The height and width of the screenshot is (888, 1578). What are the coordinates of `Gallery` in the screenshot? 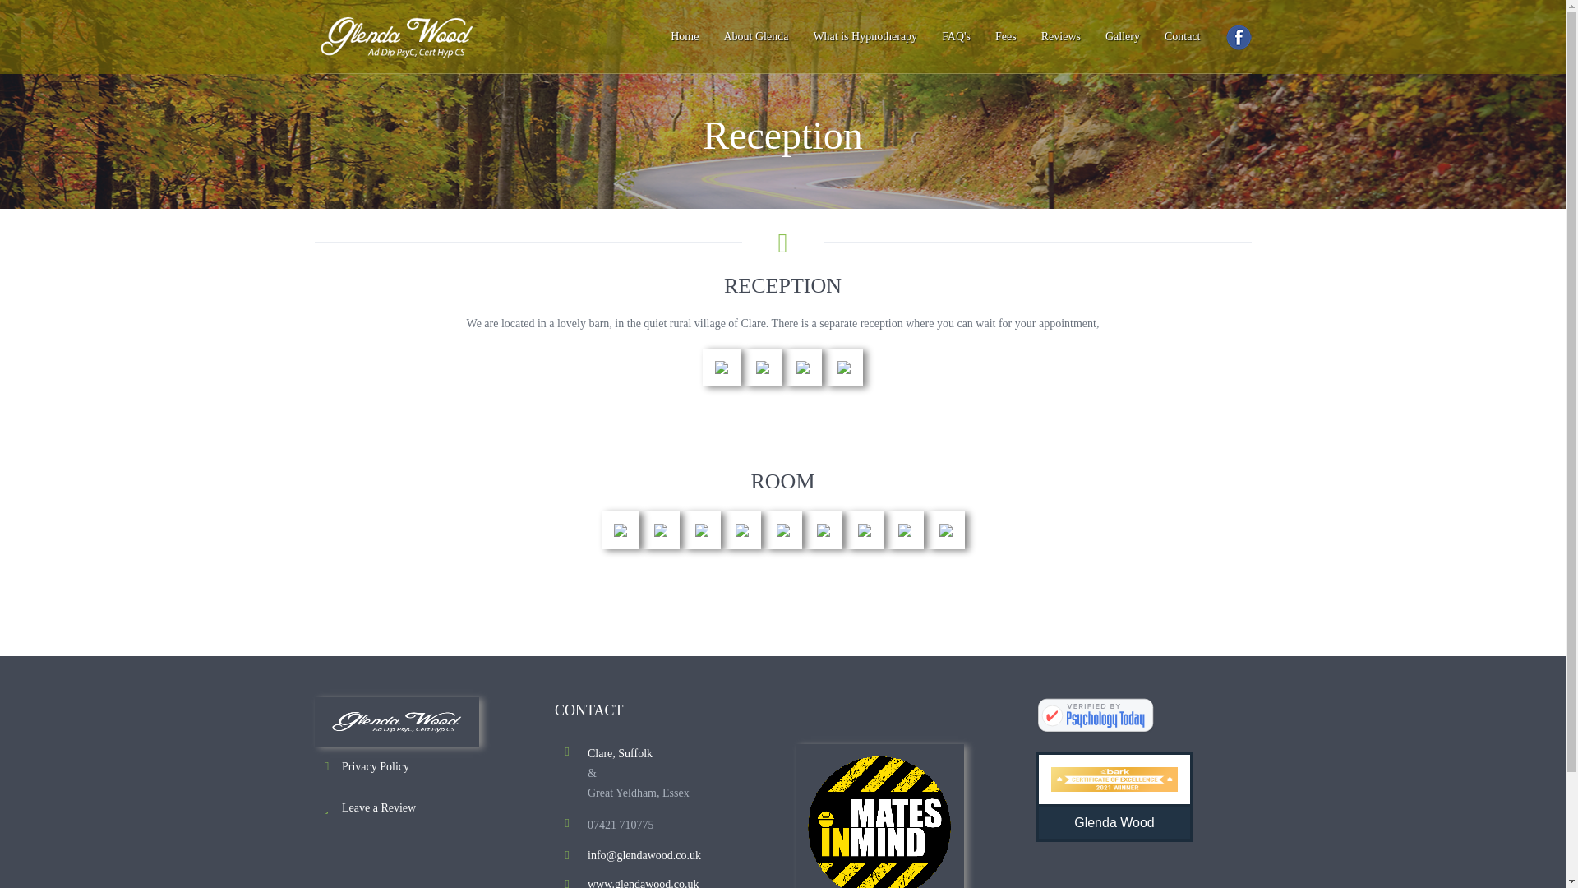 It's located at (1123, 38).